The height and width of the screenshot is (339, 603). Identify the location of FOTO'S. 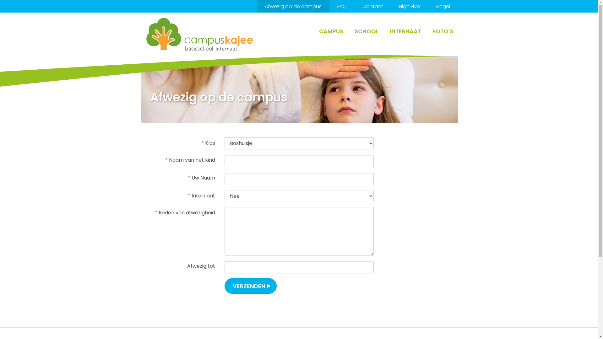
(442, 31).